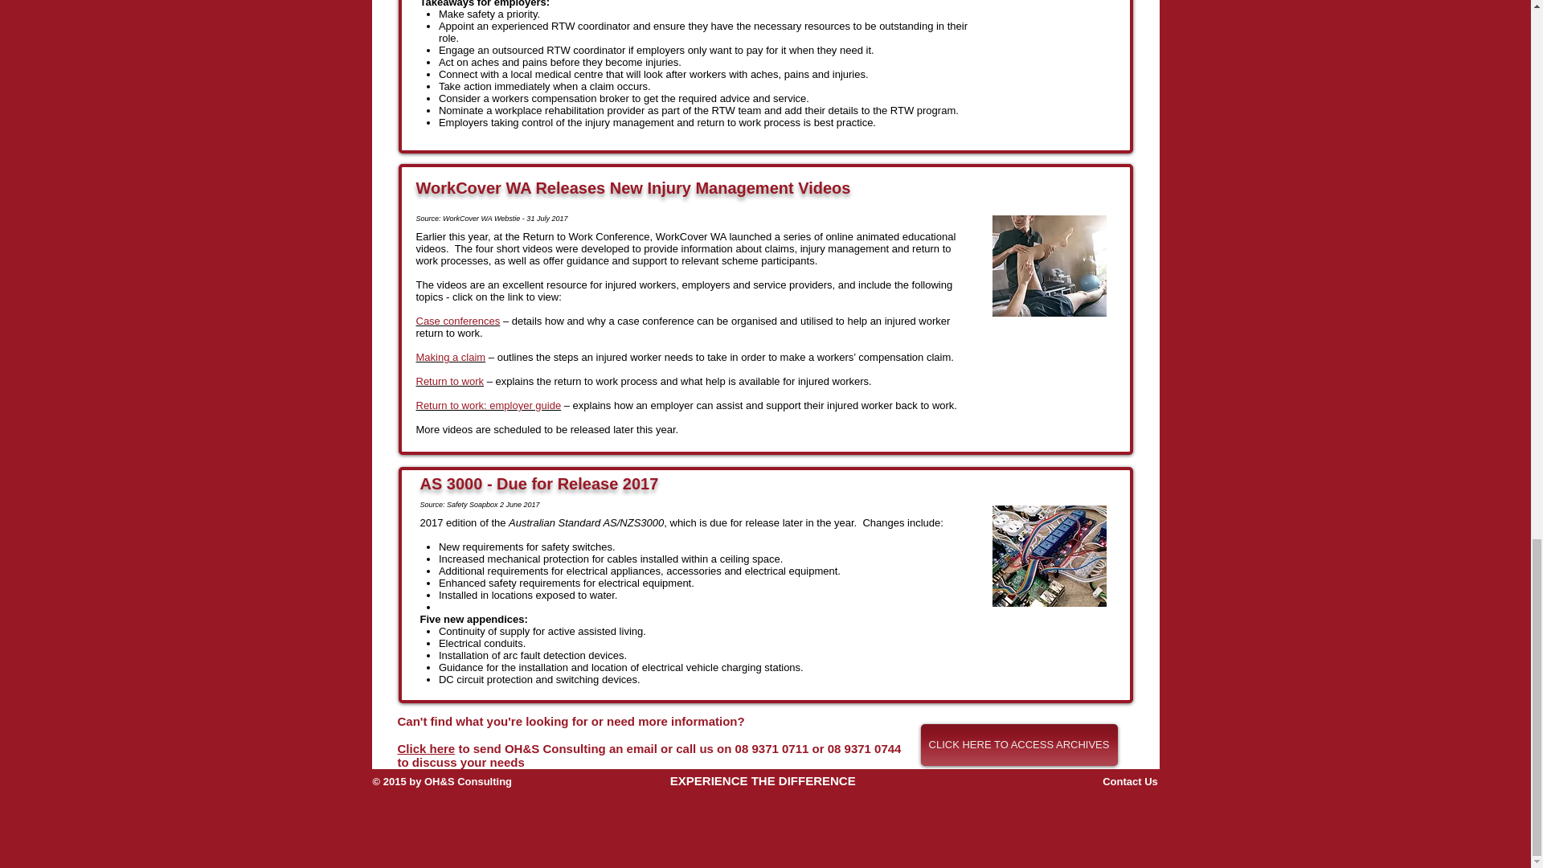  Describe the element at coordinates (1049, 555) in the screenshot. I see `AS 3000 Wiring Rules` at that location.